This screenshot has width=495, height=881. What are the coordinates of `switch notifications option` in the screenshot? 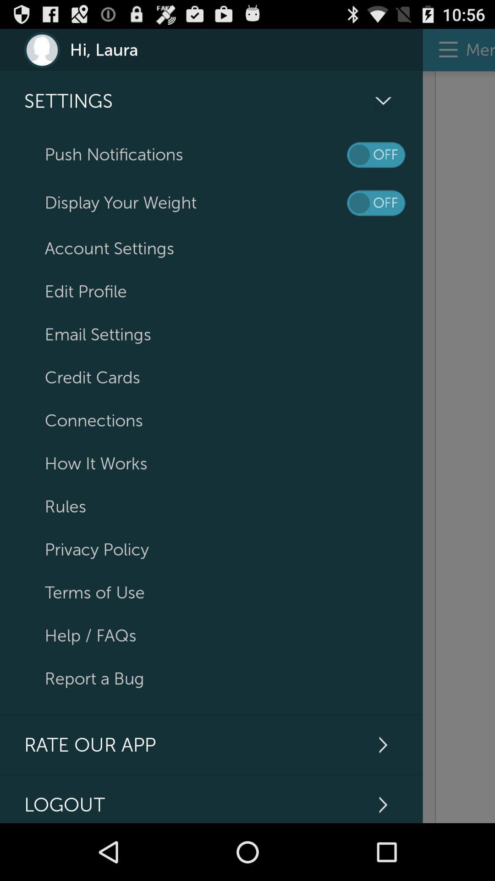 It's located at (376, 155).